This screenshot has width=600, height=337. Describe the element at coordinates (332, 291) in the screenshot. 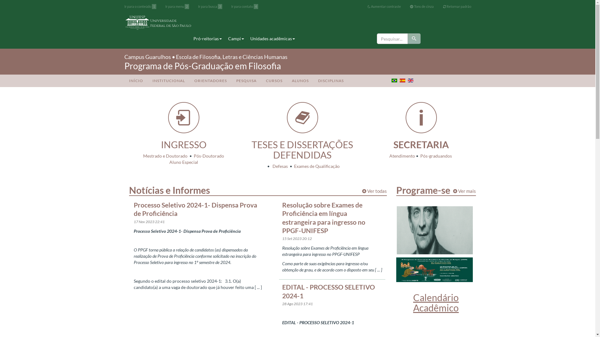

I see `EDITAL - PROCESSO SELETIVO 2024-1` at that location.